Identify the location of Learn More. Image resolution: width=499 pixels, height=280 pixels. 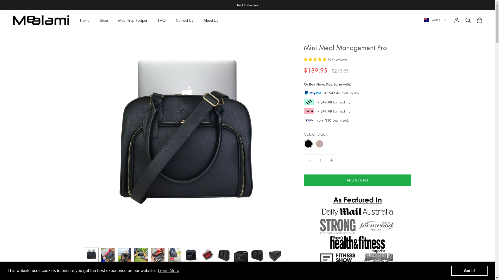
(168, 271).